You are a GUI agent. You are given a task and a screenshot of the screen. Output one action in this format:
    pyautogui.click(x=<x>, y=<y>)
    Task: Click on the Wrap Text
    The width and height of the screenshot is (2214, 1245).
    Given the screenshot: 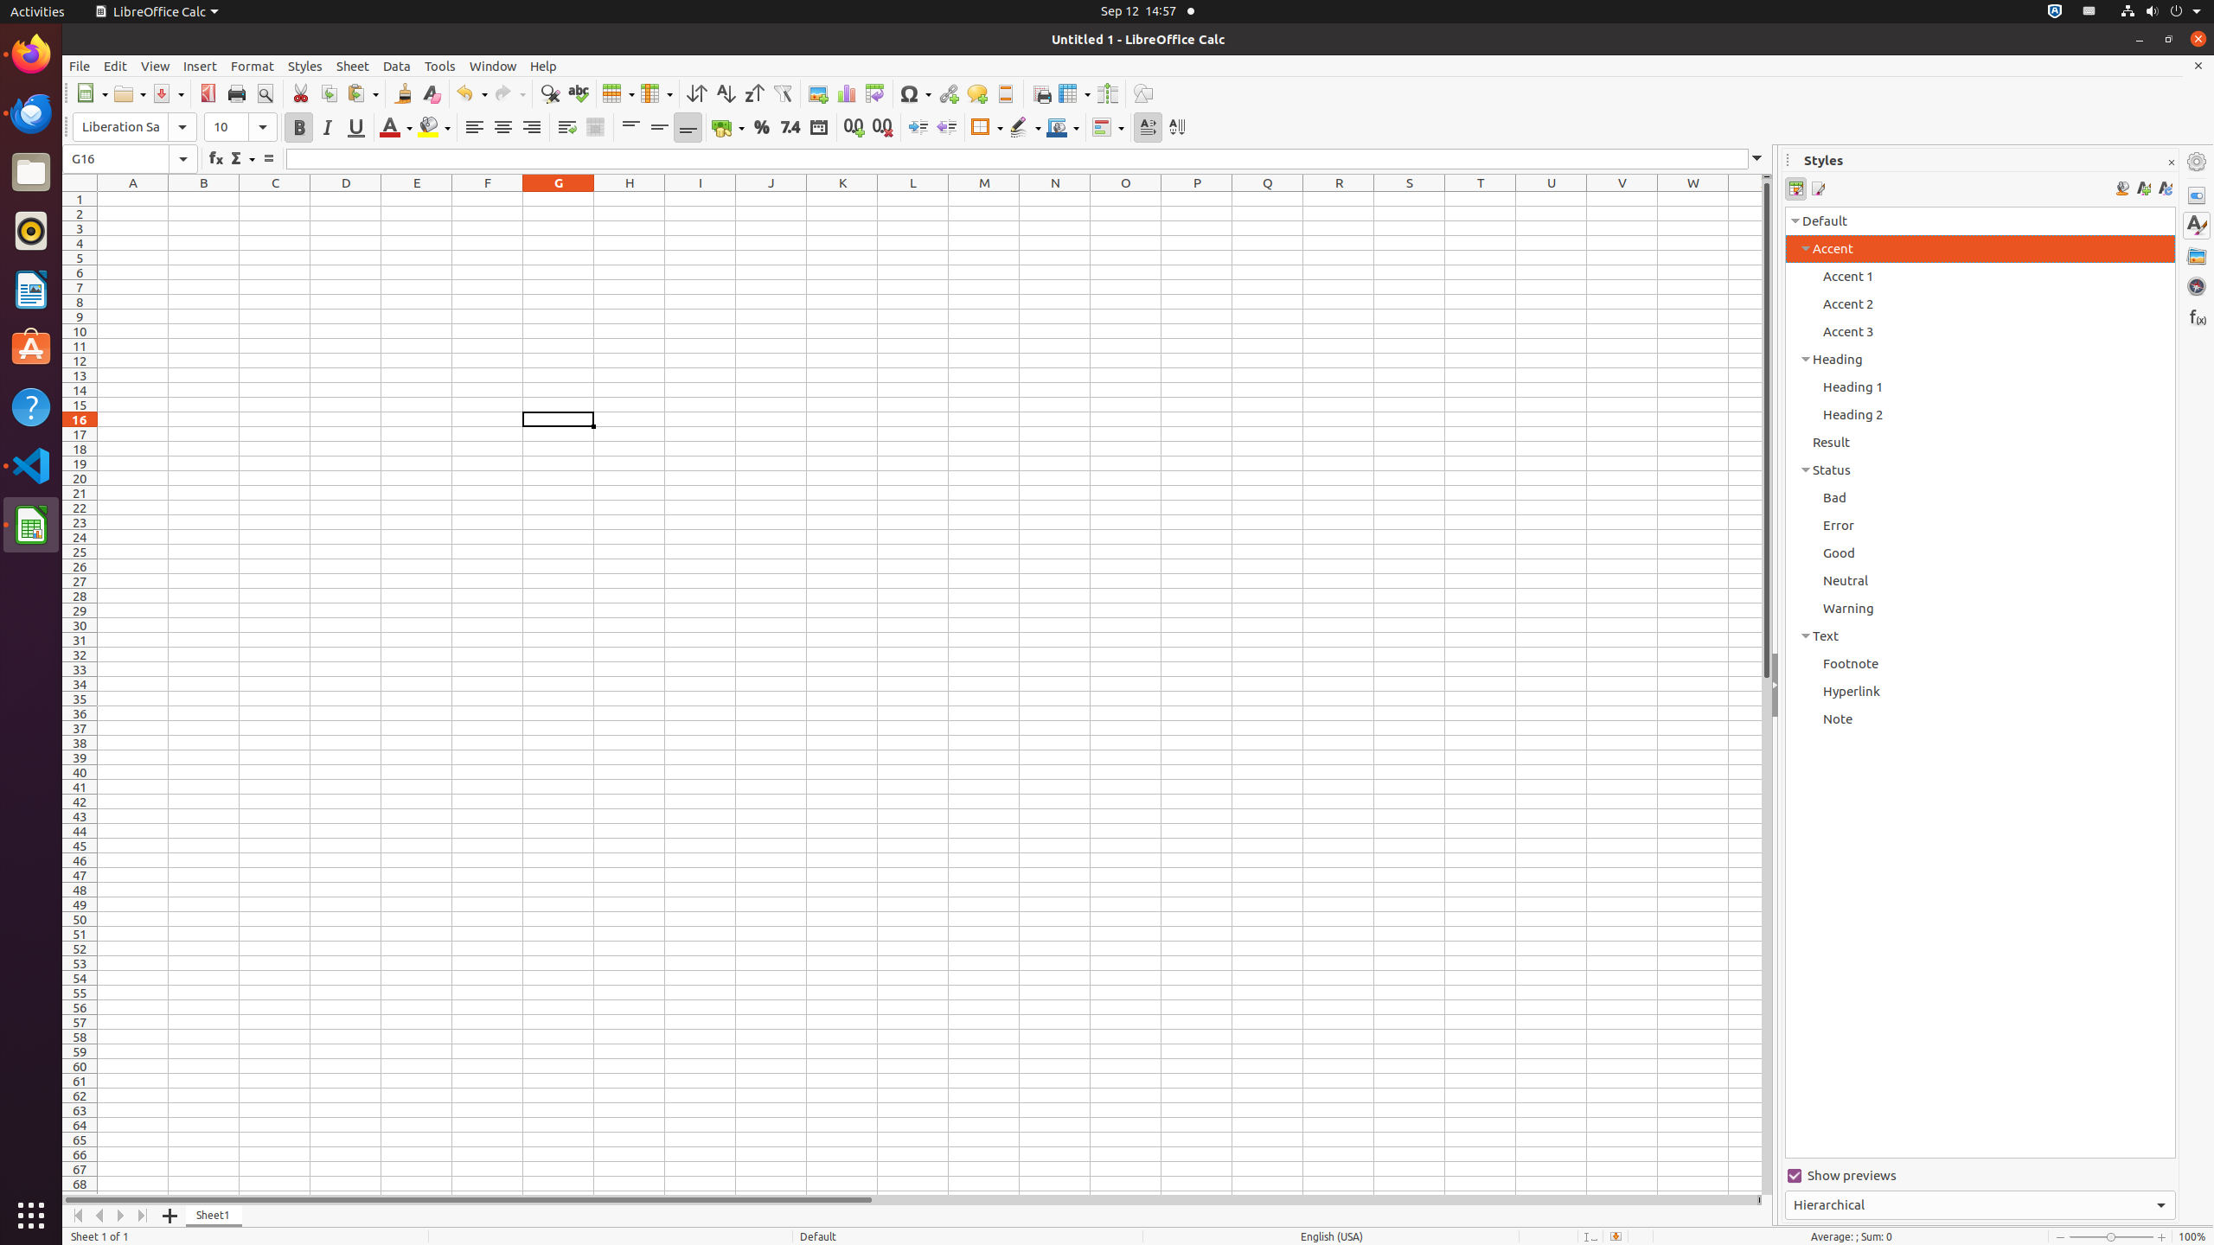 What is the action you would take?
    pyautogui.click(x=567, y=128)
    